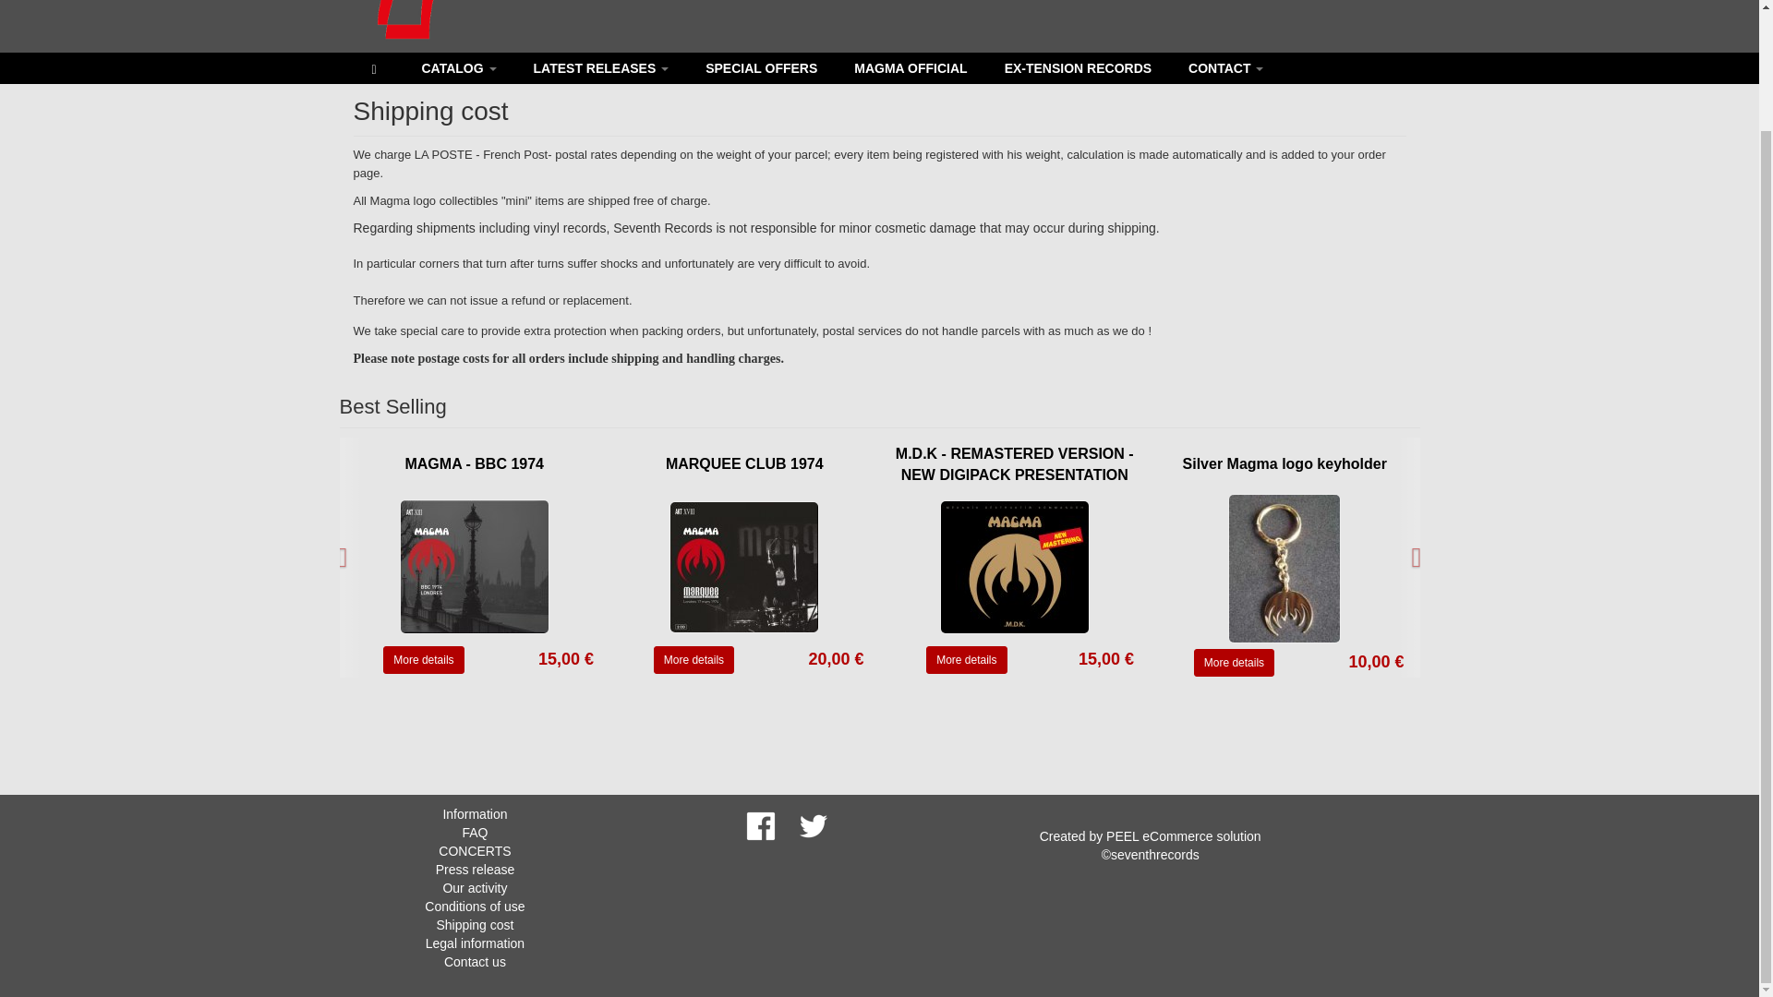 Image resolution: width=1773 pixels, height=997 pixels. Describe the element at coordinates (475, 565) in the screenshot. I see `MAGMA - BBC 1974` at that location.